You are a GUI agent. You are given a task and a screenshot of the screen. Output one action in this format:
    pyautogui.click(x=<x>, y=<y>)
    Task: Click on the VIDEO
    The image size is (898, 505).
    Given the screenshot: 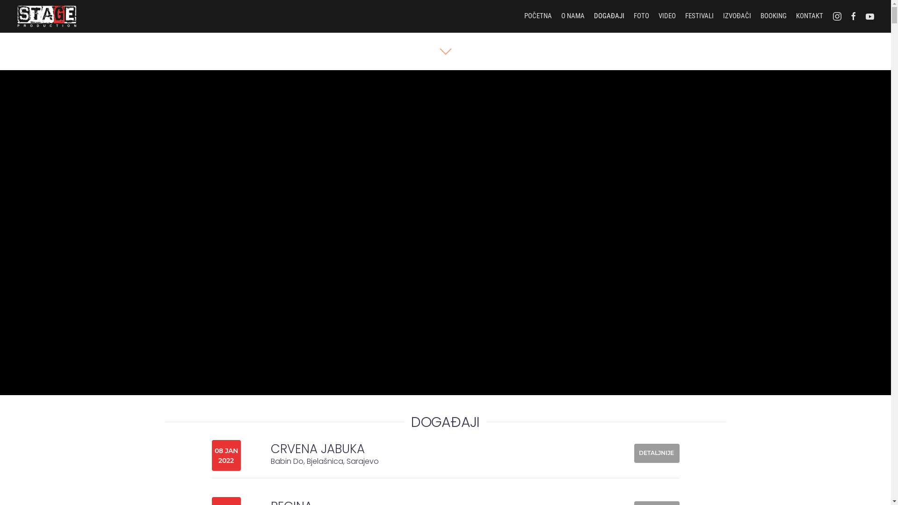 What is the action you would take?
    pyautogui.click(x=667, y=16)
    